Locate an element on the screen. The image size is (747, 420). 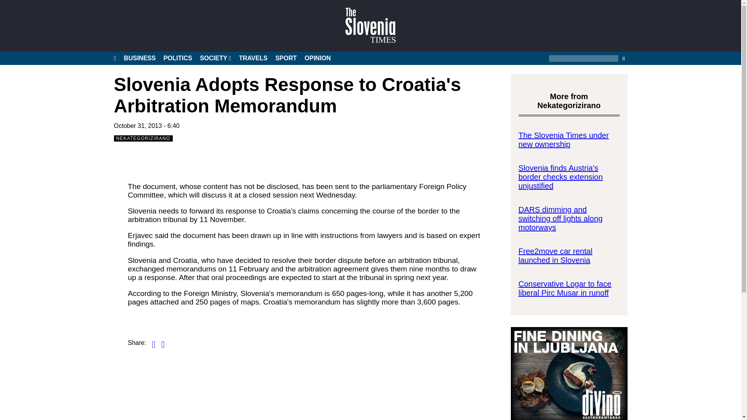
The Slovenia Times under new ownership is located at coordinates (563, 140).